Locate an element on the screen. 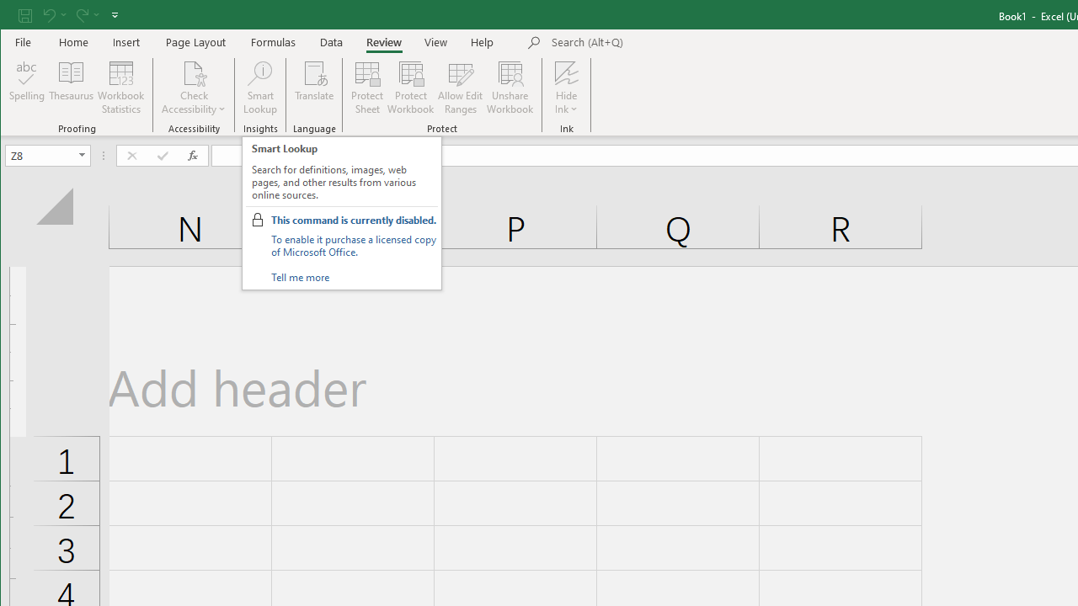 This screenshot has width=1078, height=606. Workbook Statistics is located at coordinates (121, 88).